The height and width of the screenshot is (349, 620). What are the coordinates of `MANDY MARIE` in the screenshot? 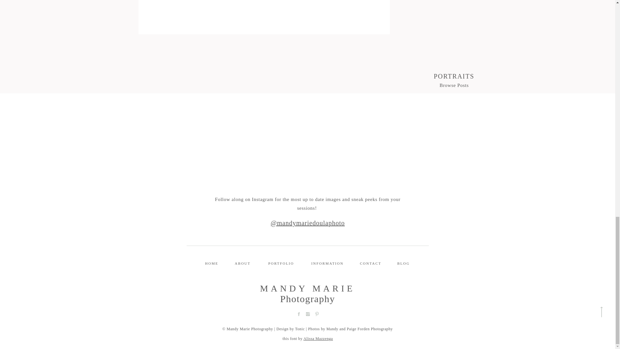 It's located at (307, 288).